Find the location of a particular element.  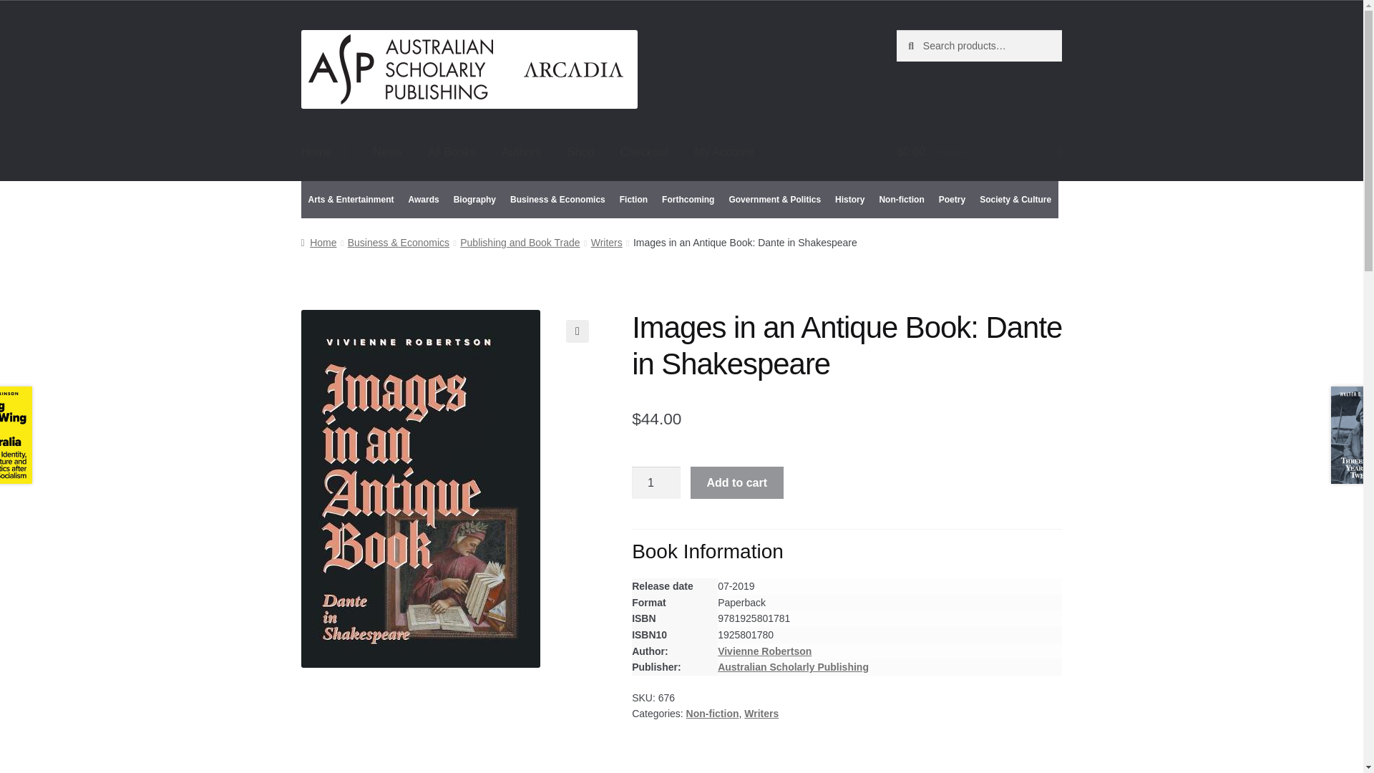

Authors is located at coordinates (521, 152).